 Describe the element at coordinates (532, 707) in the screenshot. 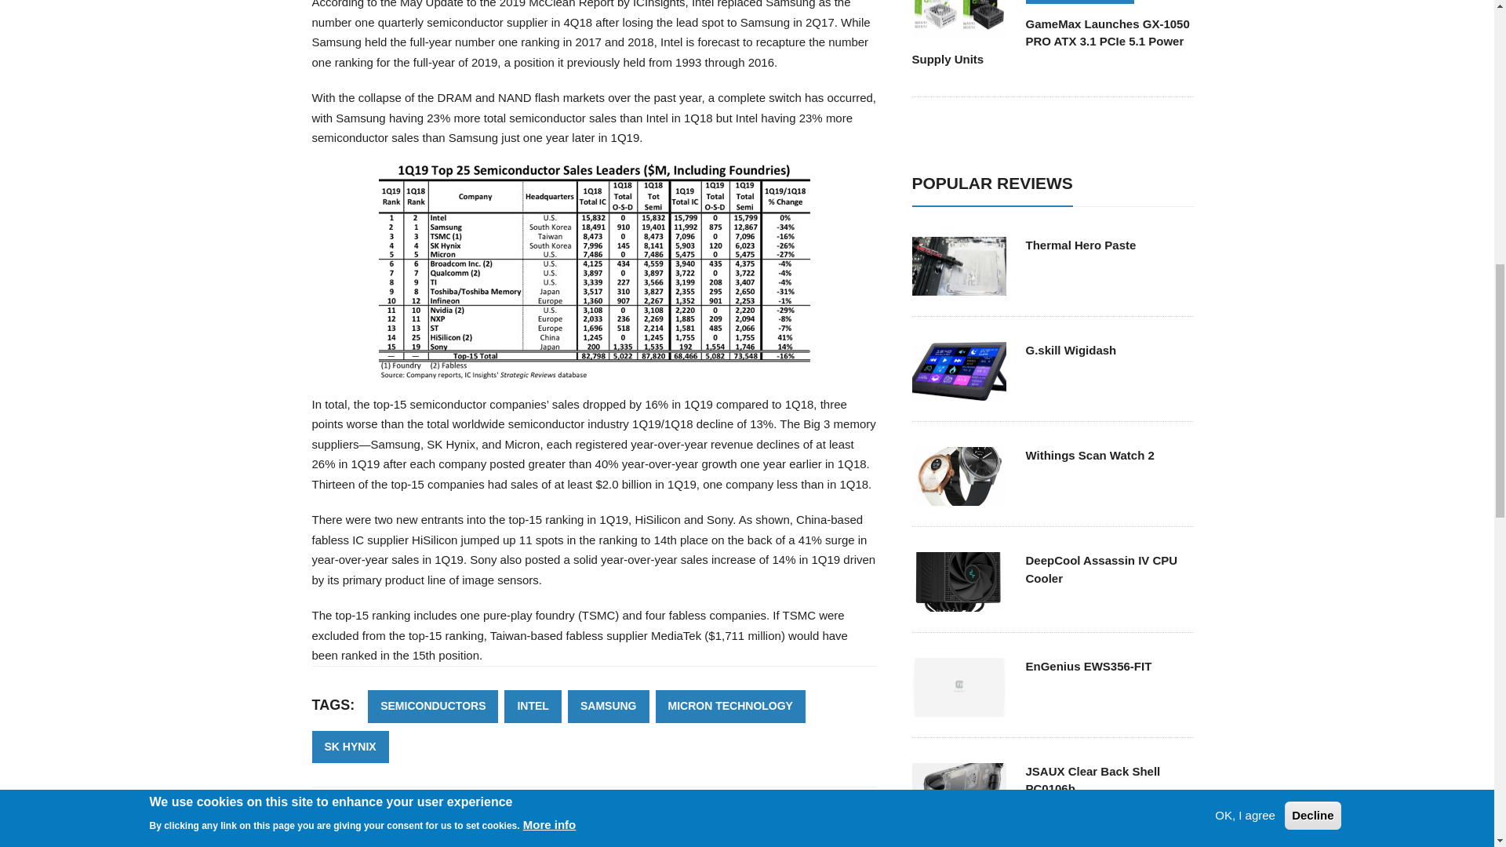

I see `INTEL` at that location.